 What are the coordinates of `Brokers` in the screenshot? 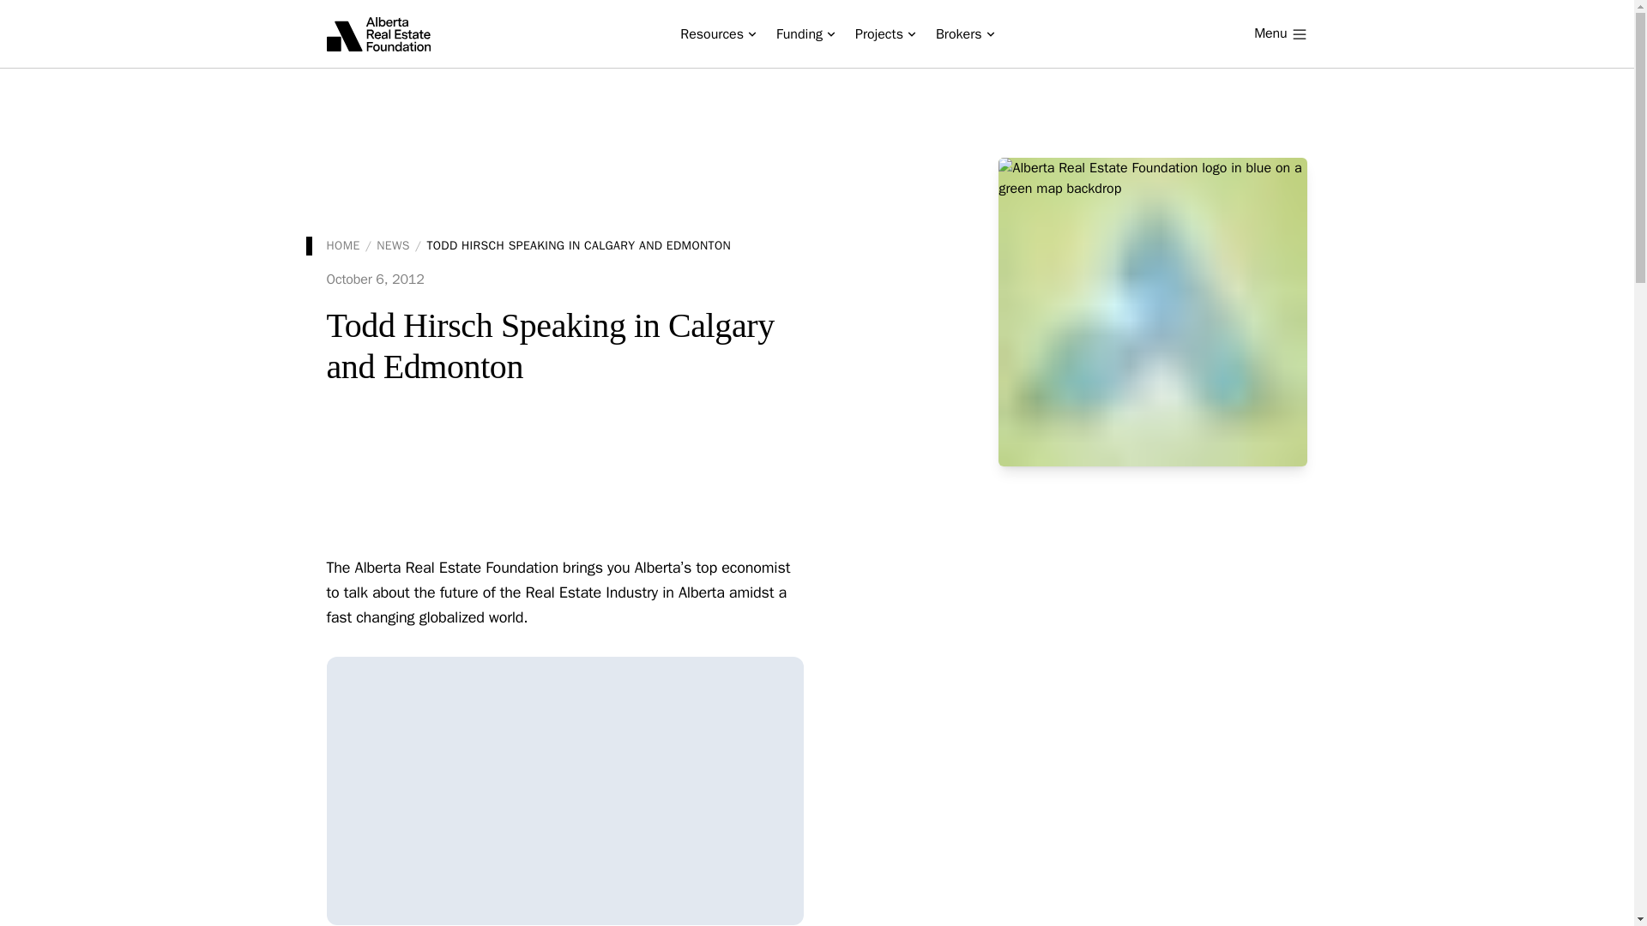 It's located at (965, 34).